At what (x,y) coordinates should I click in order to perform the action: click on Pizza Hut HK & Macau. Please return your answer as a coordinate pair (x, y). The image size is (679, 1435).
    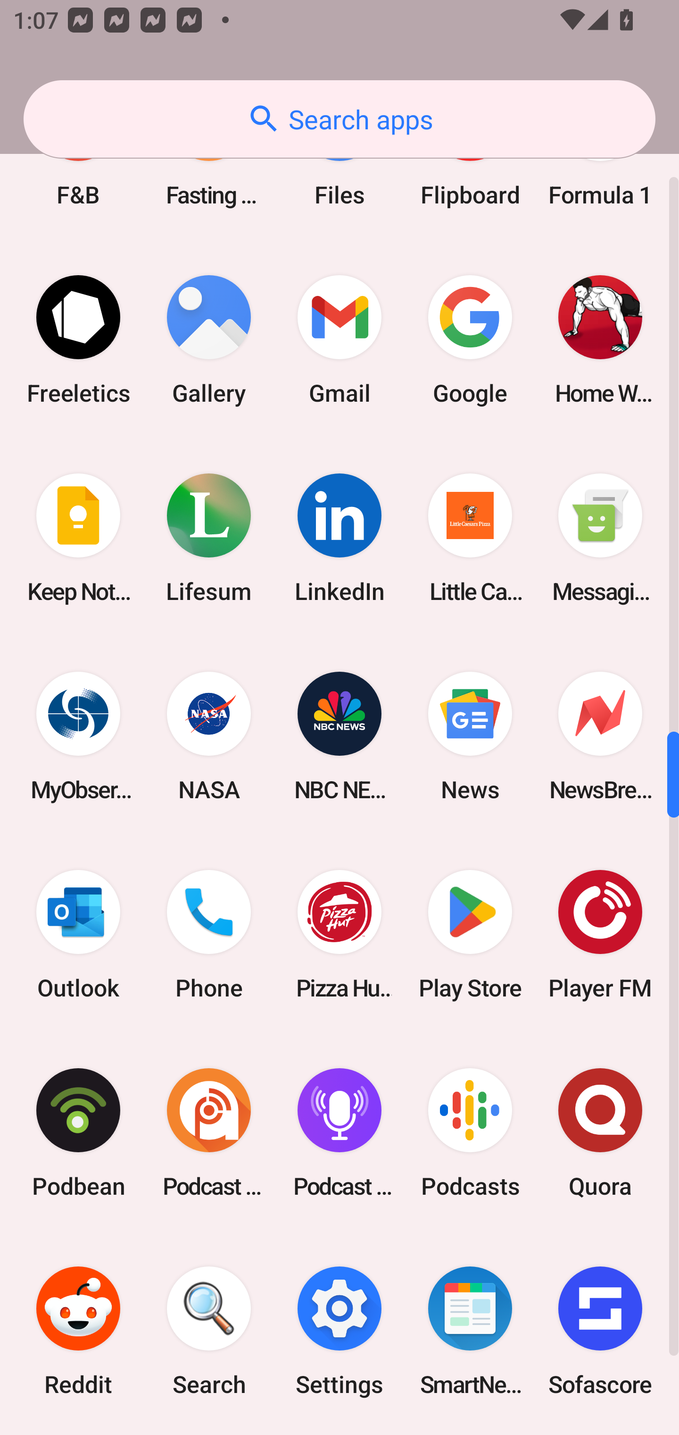
    Looking at the image, I should click on (339, 934).